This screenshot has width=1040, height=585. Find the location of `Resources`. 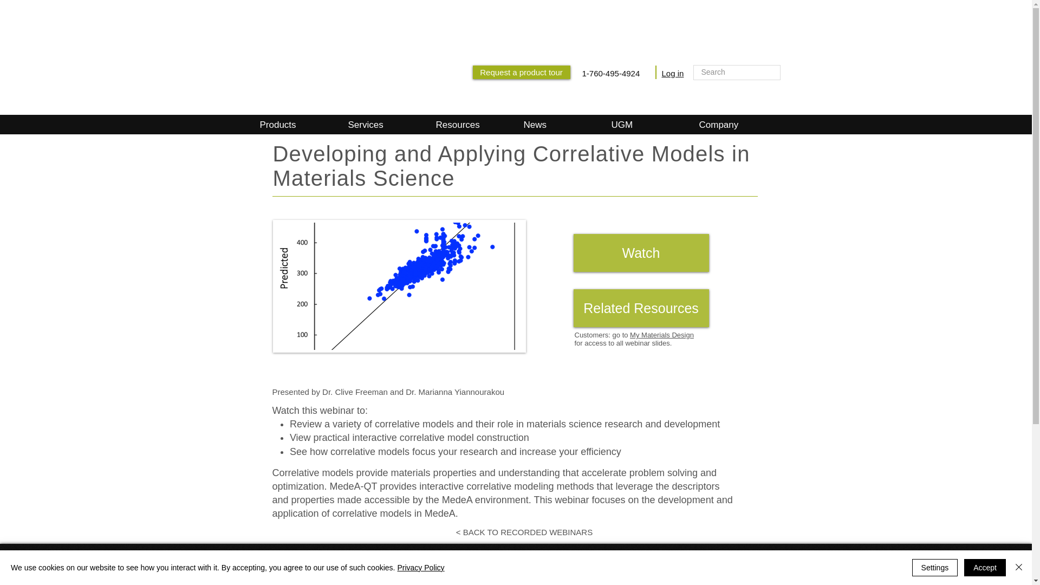

Resources is located at coordinates (470, 125).